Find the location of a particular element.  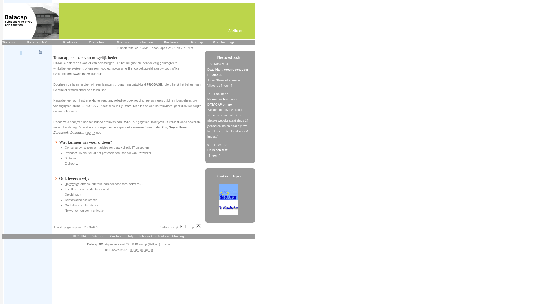

Nieuws is located at coordinates (123, 42).